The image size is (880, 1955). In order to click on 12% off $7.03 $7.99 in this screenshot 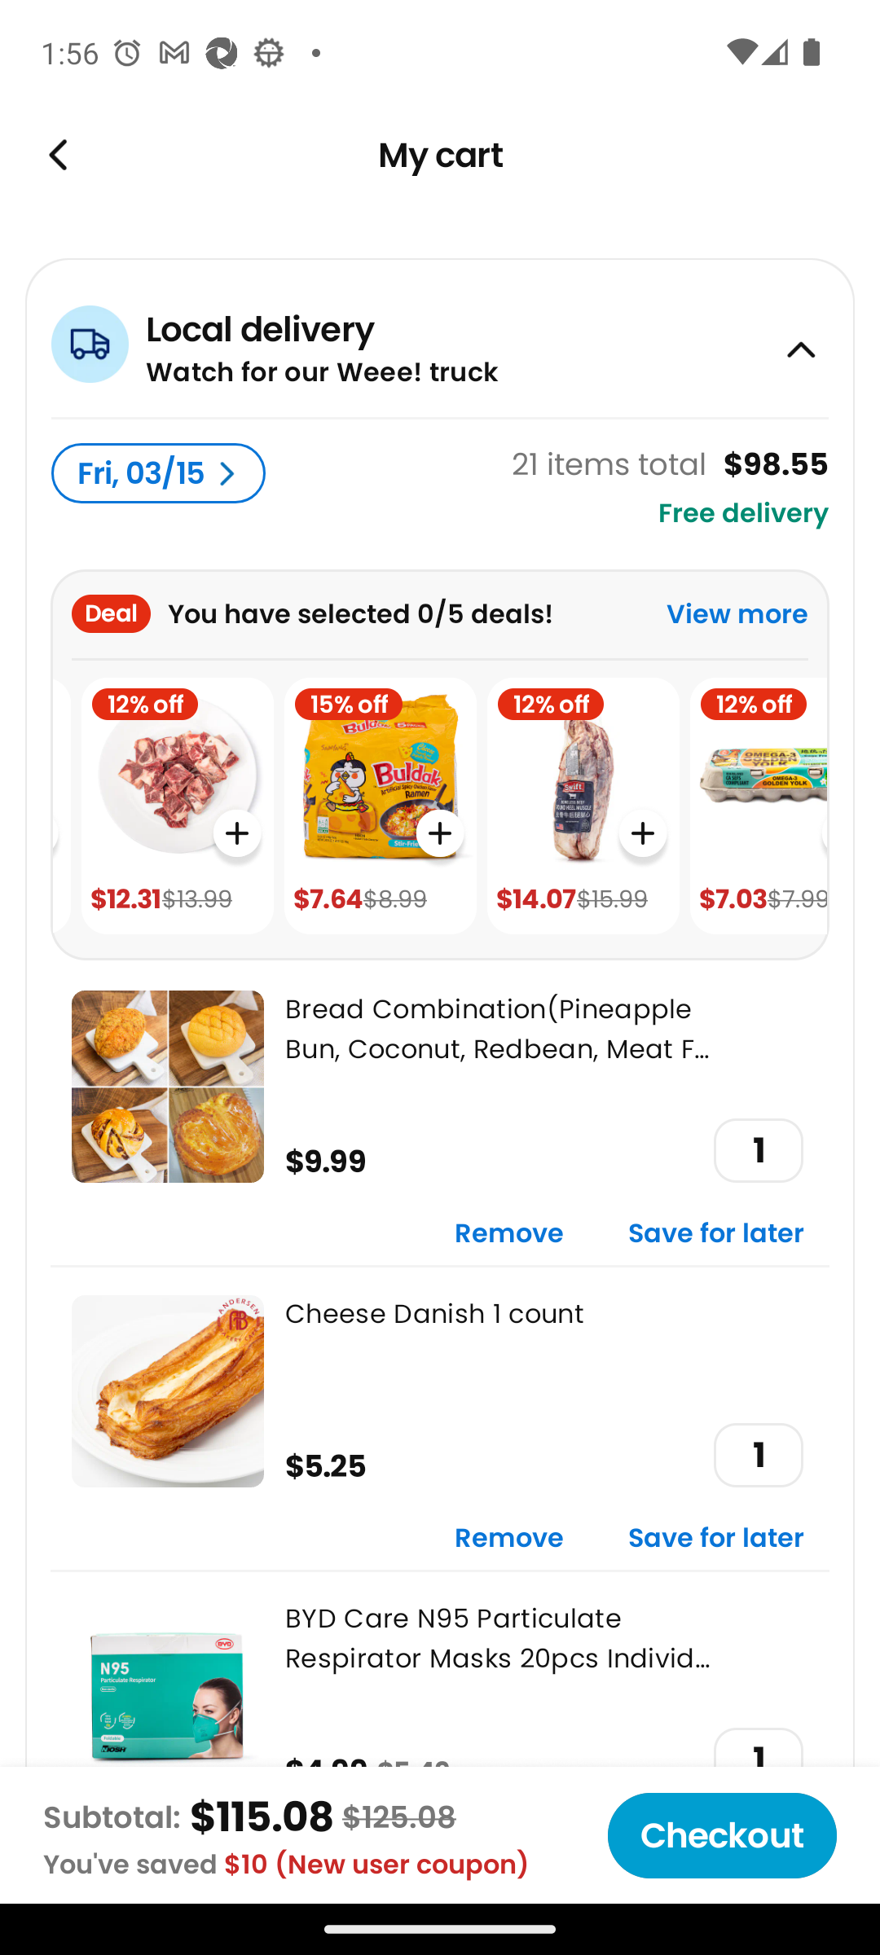, I will do `click(758, 806)`.